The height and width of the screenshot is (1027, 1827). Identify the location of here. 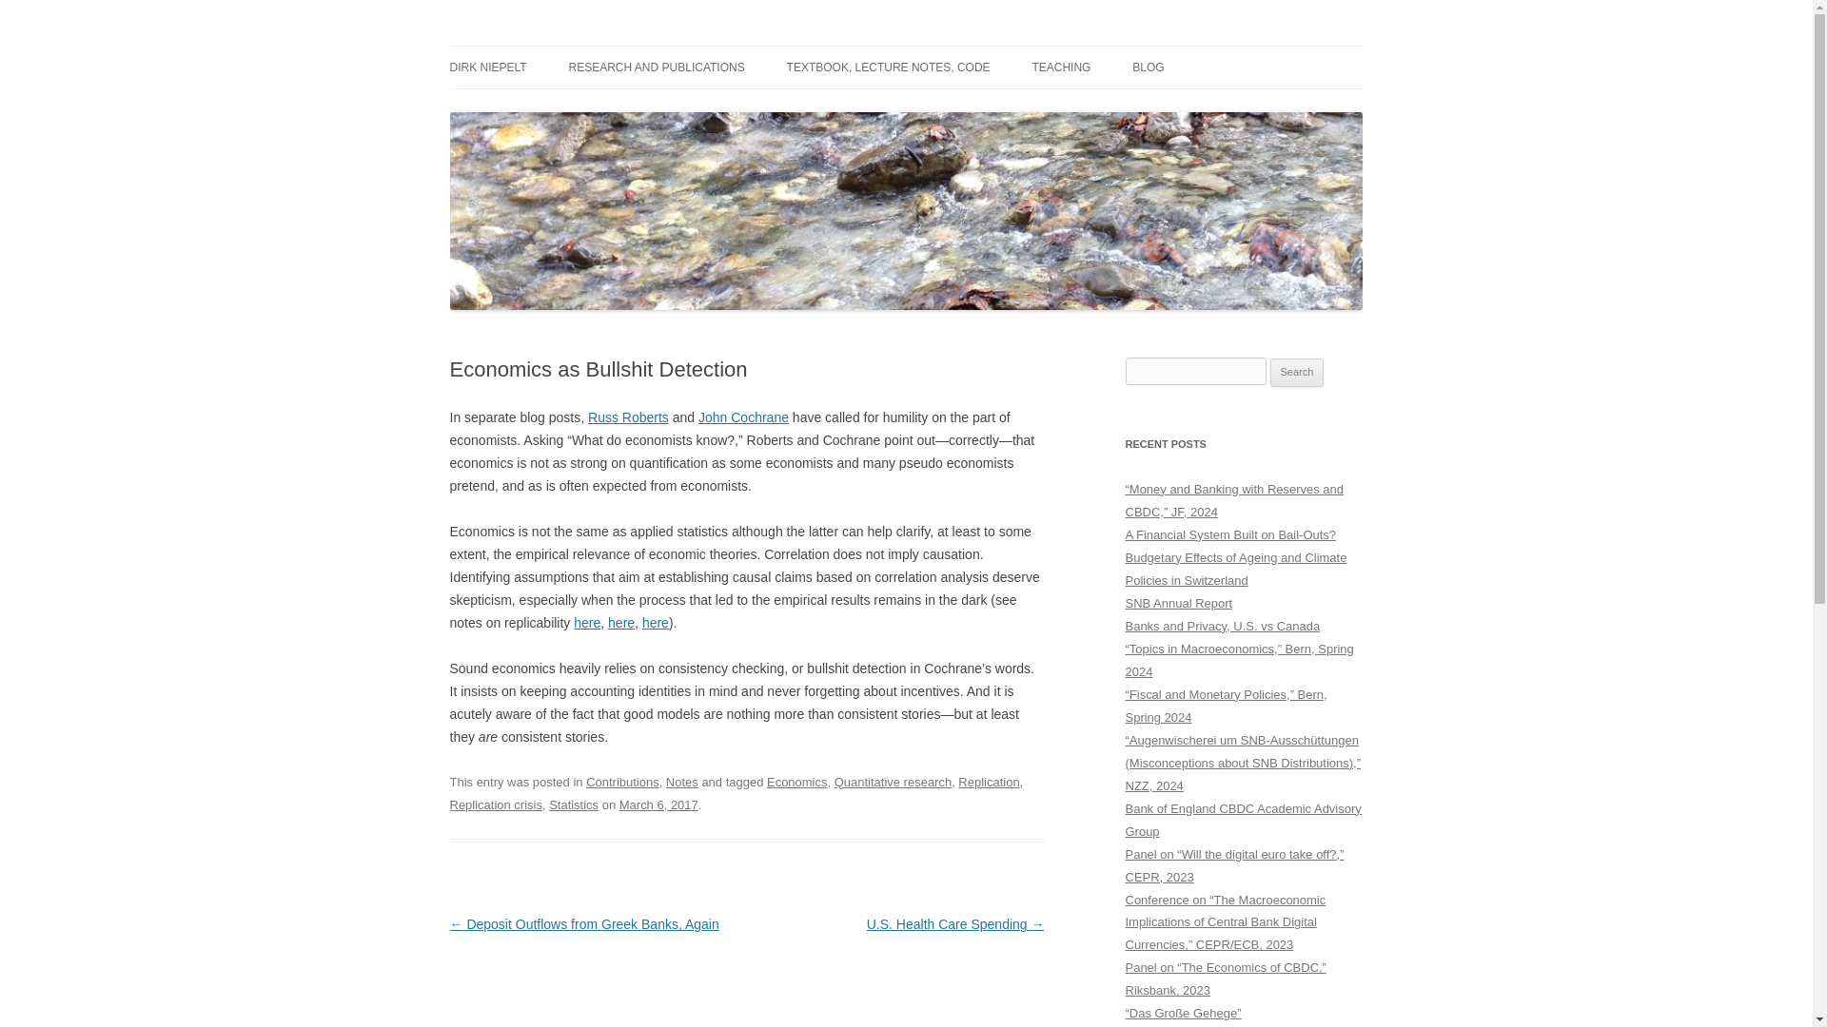
(586, 622).